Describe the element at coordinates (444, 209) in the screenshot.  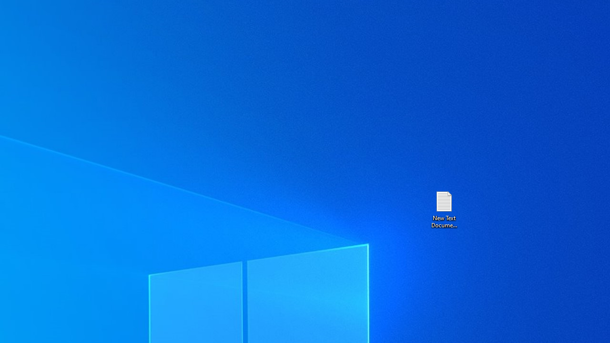
I see `New Text Document (2)` at that location.